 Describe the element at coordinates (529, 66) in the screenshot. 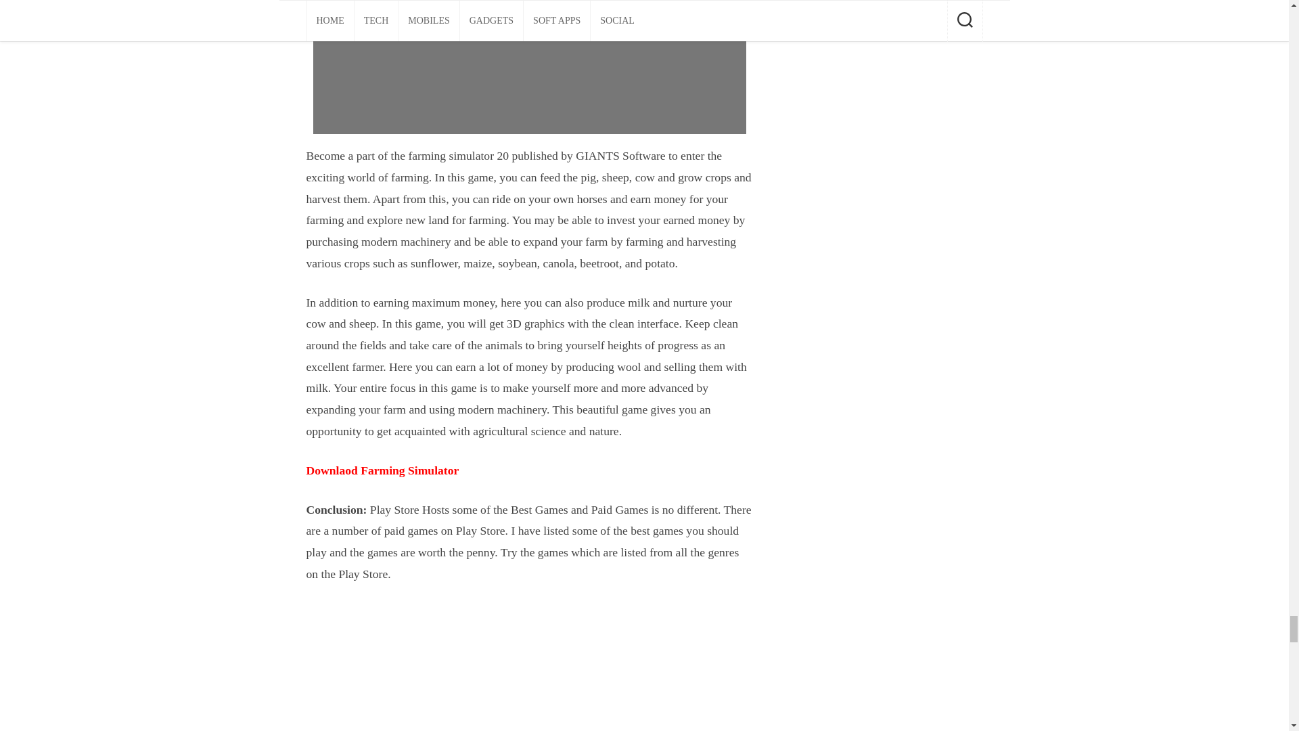

I see `02FS20 Store Videos ENG` at that location.